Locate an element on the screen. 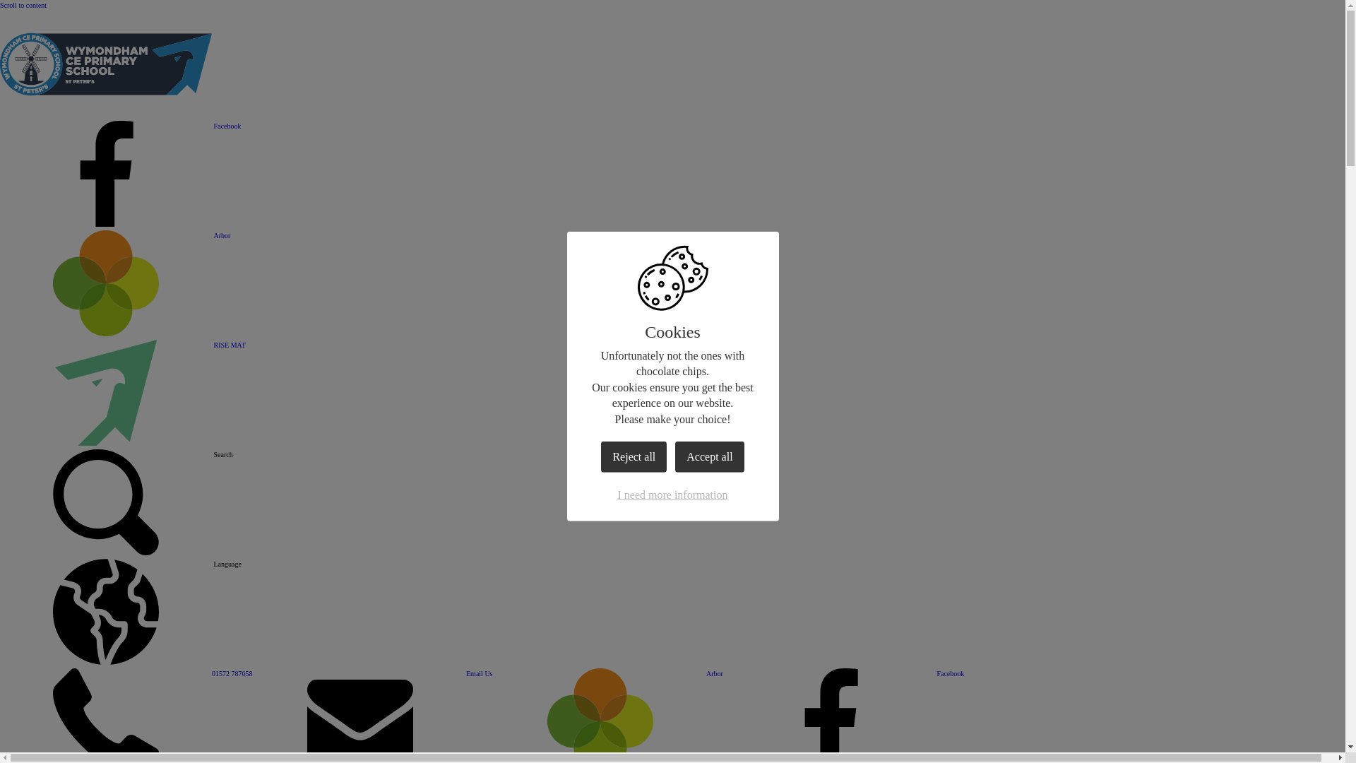  Home Page is located at coordinates (106, 114).